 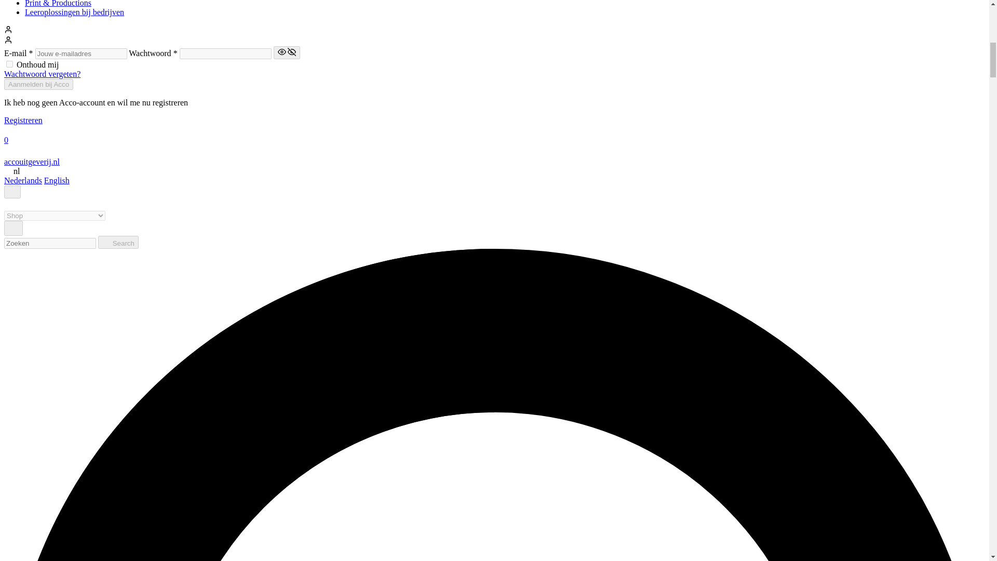 I want to click on accouitgeverij.nl, so click(x=32, y=162).